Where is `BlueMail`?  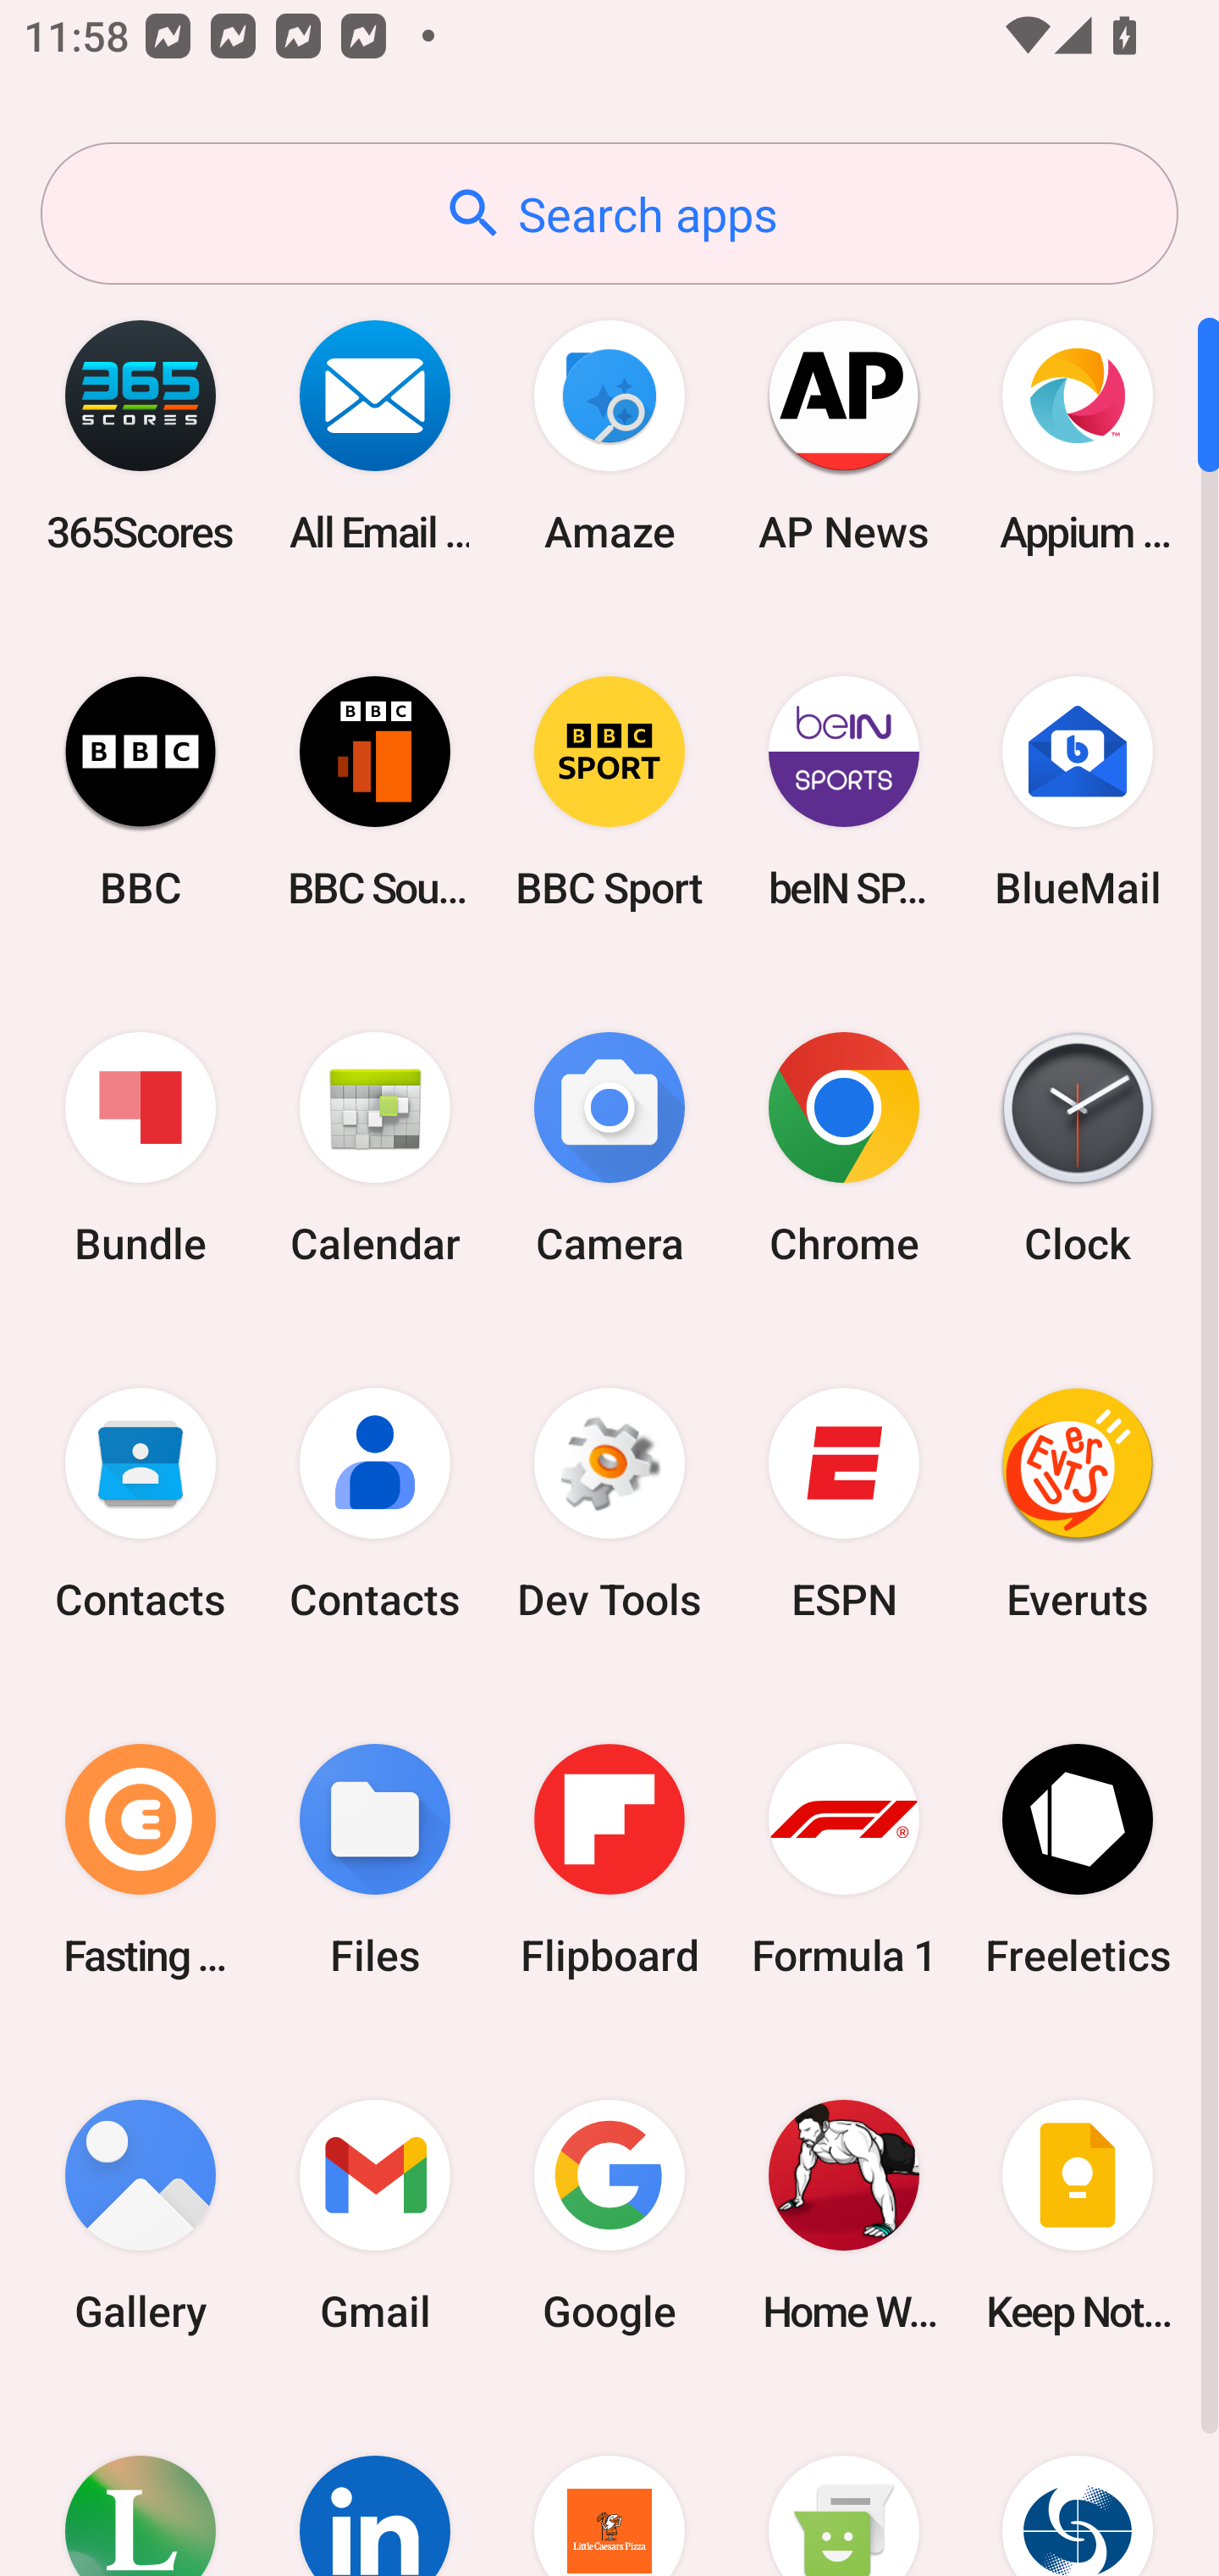
BlueMail is located at coordinates (1078, 791).